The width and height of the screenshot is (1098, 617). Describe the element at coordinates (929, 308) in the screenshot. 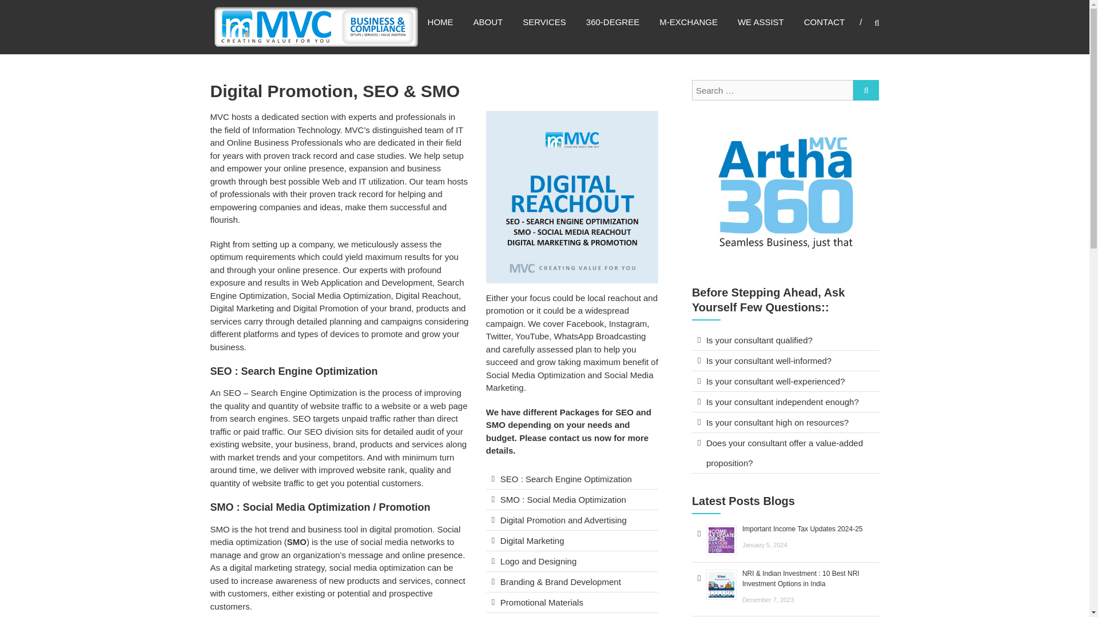

I see `Search` at that location.